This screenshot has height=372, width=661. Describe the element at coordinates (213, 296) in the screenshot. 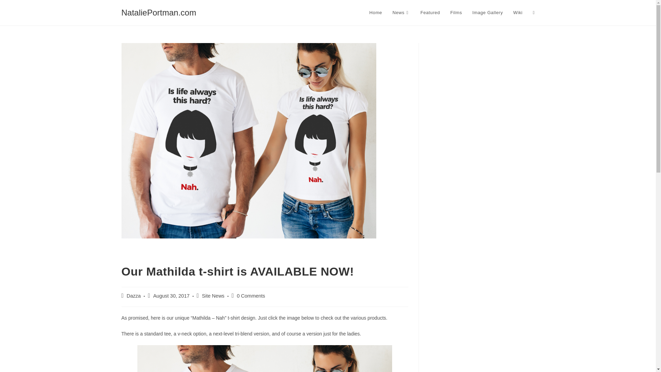

I see `Site News` at that location.